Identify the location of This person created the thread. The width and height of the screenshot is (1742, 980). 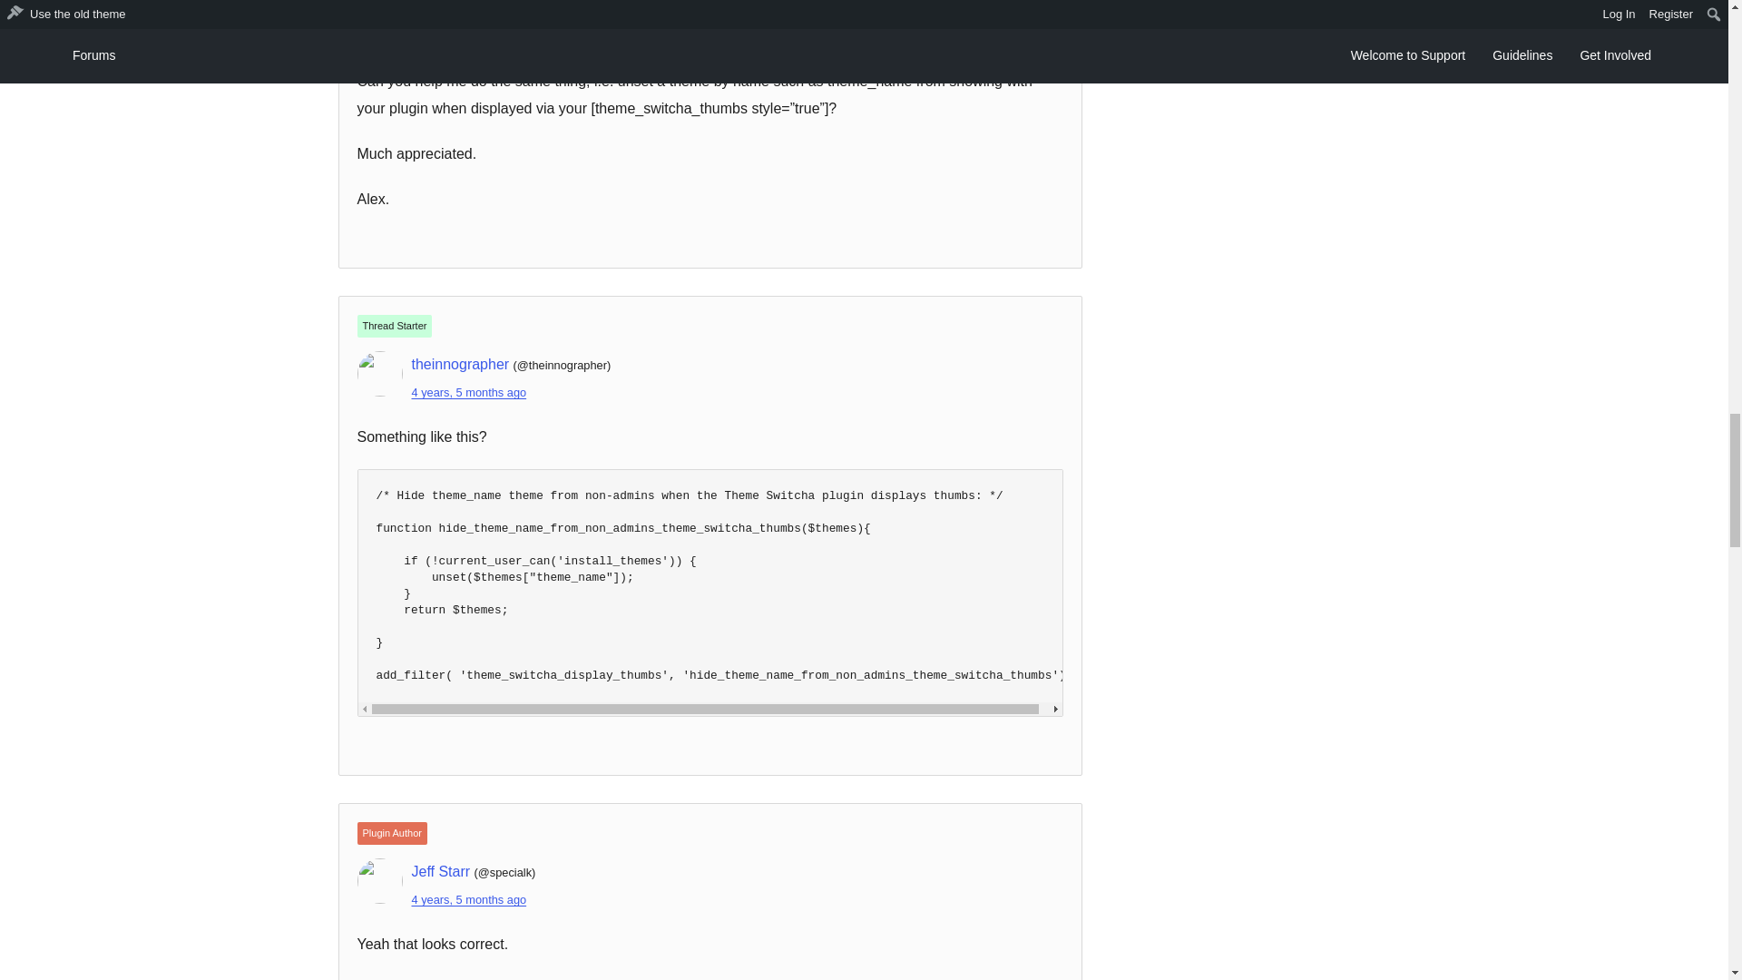
(394, 325).